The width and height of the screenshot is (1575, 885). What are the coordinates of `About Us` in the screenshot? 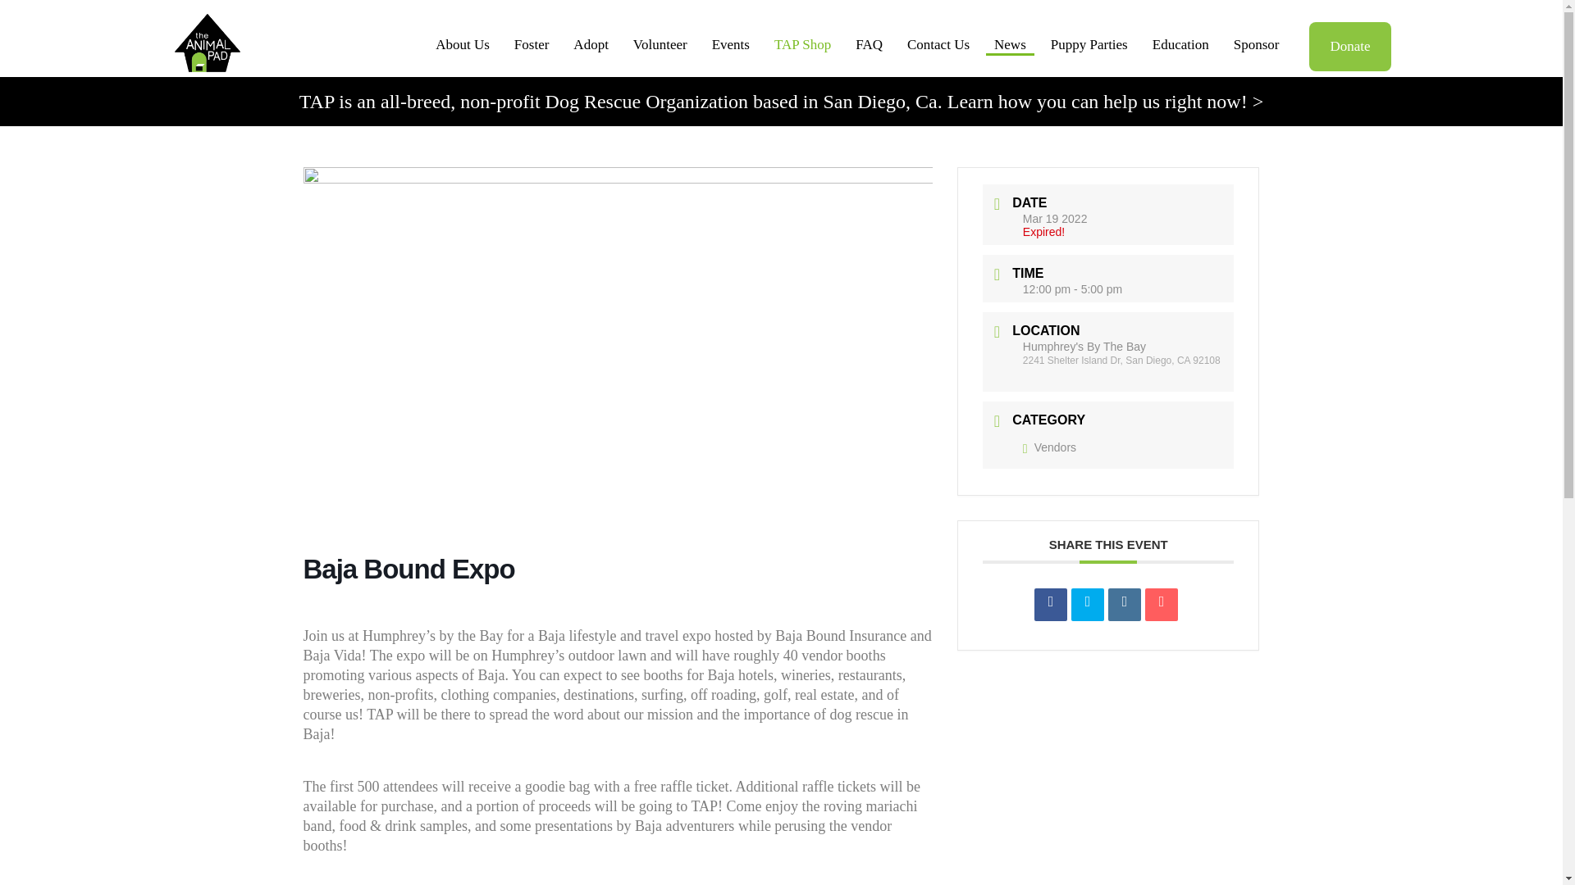 It's located at (462, 46).